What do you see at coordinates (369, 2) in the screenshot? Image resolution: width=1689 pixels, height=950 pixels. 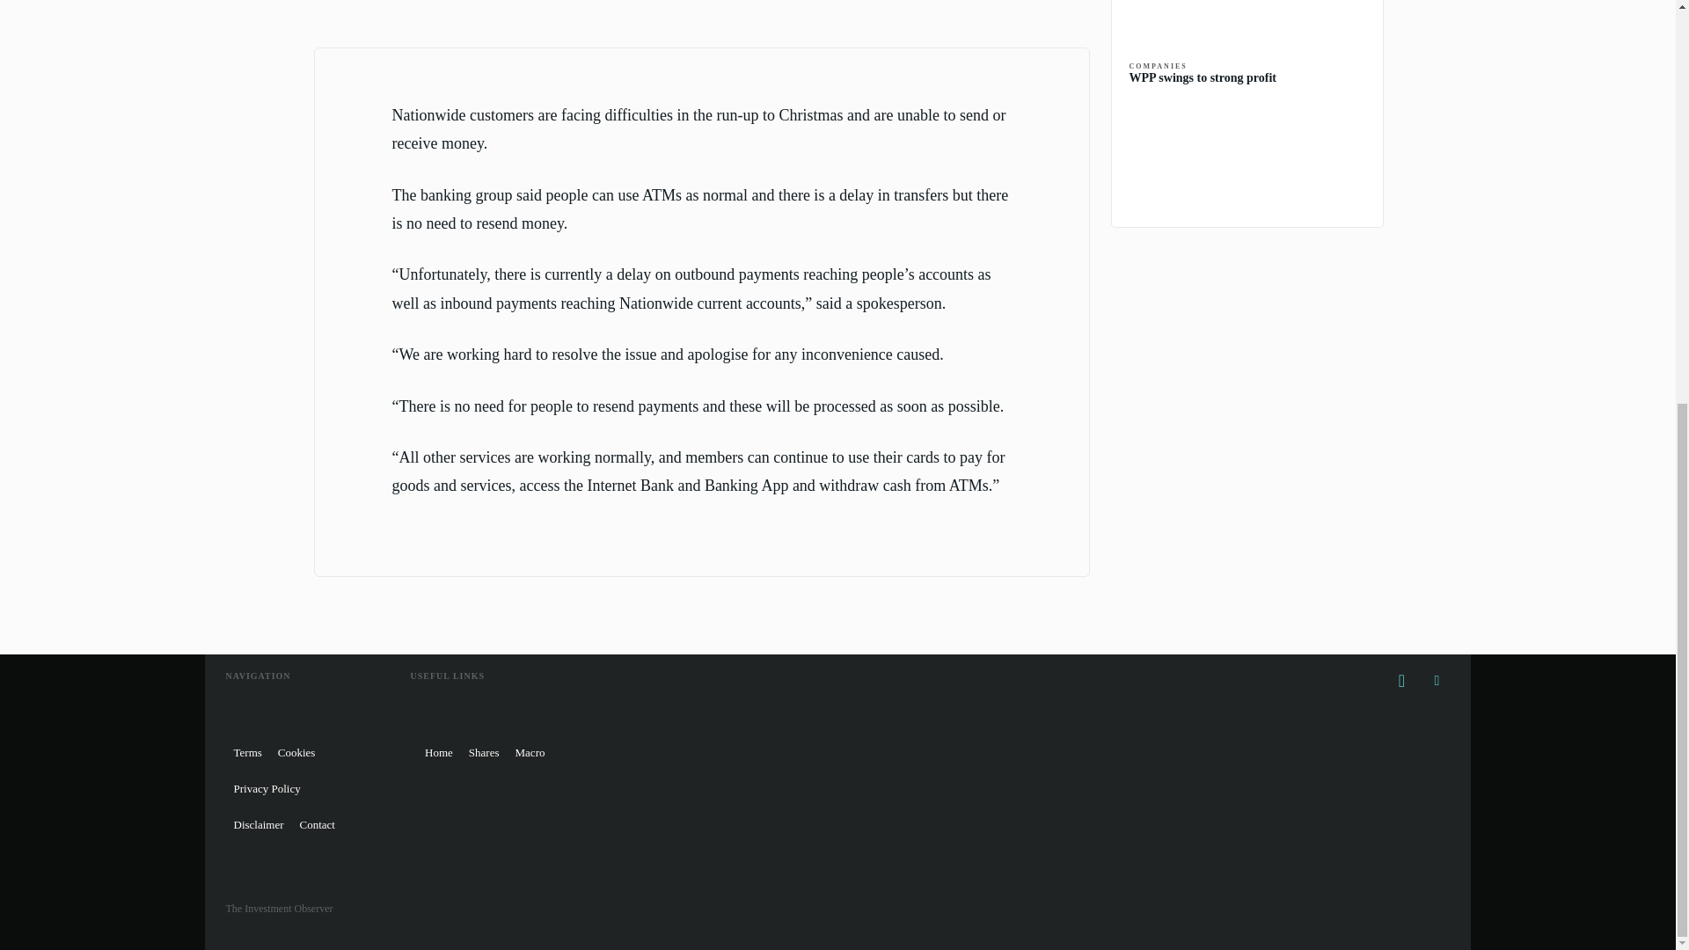 I see `Safiya Bashir` at bounding box center [369, 2].